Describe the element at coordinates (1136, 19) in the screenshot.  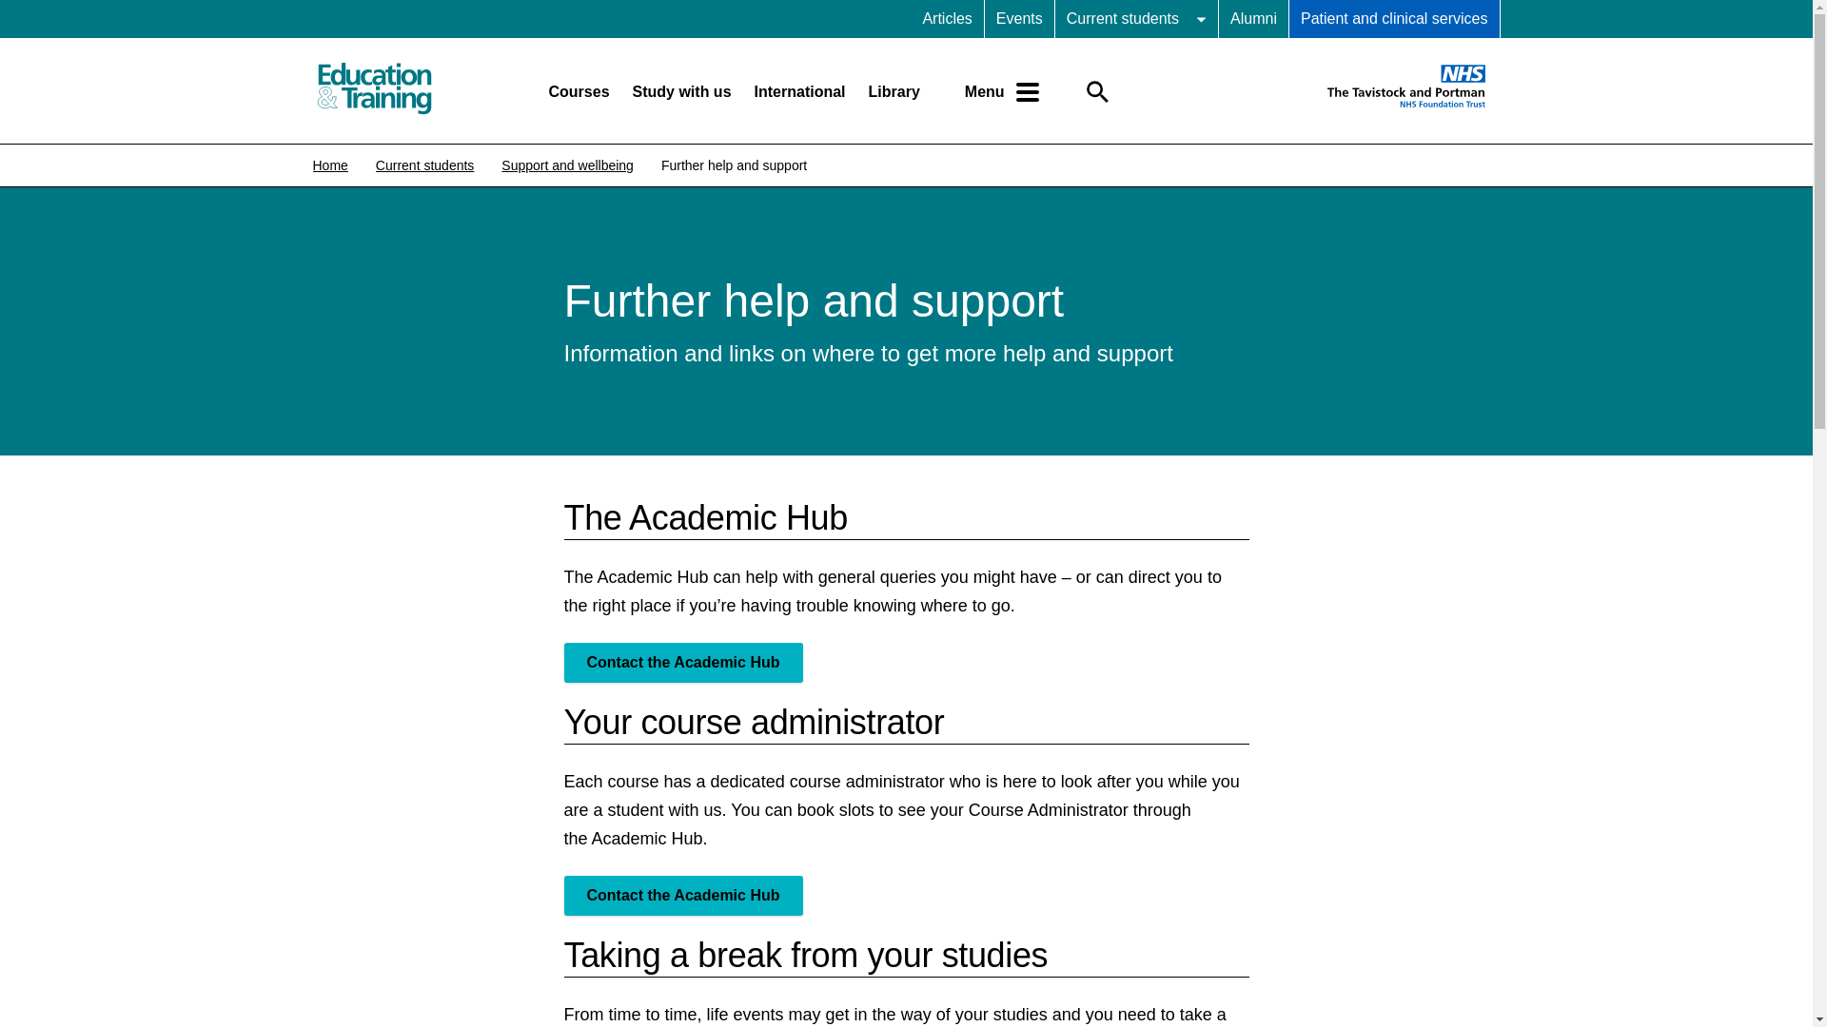
I see `Current students` at that location.